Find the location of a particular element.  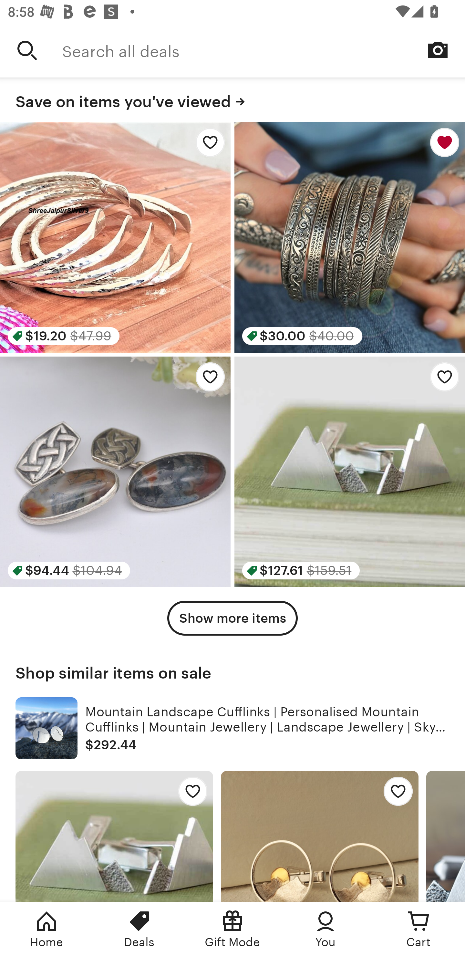

Search by image is located at coordinates (438, 50).